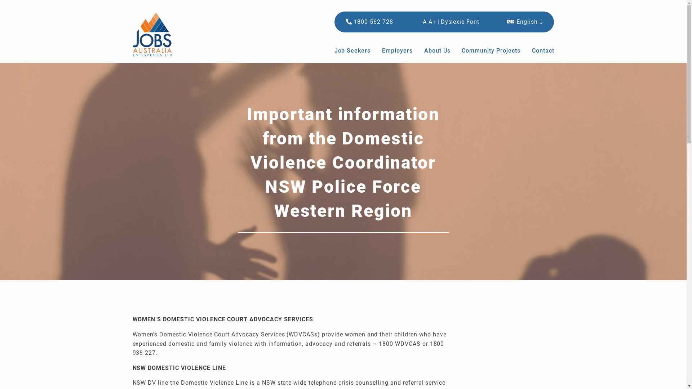 This screenshot has height=389, width=692. I want to click on Job Seekers, so click(355, 51).